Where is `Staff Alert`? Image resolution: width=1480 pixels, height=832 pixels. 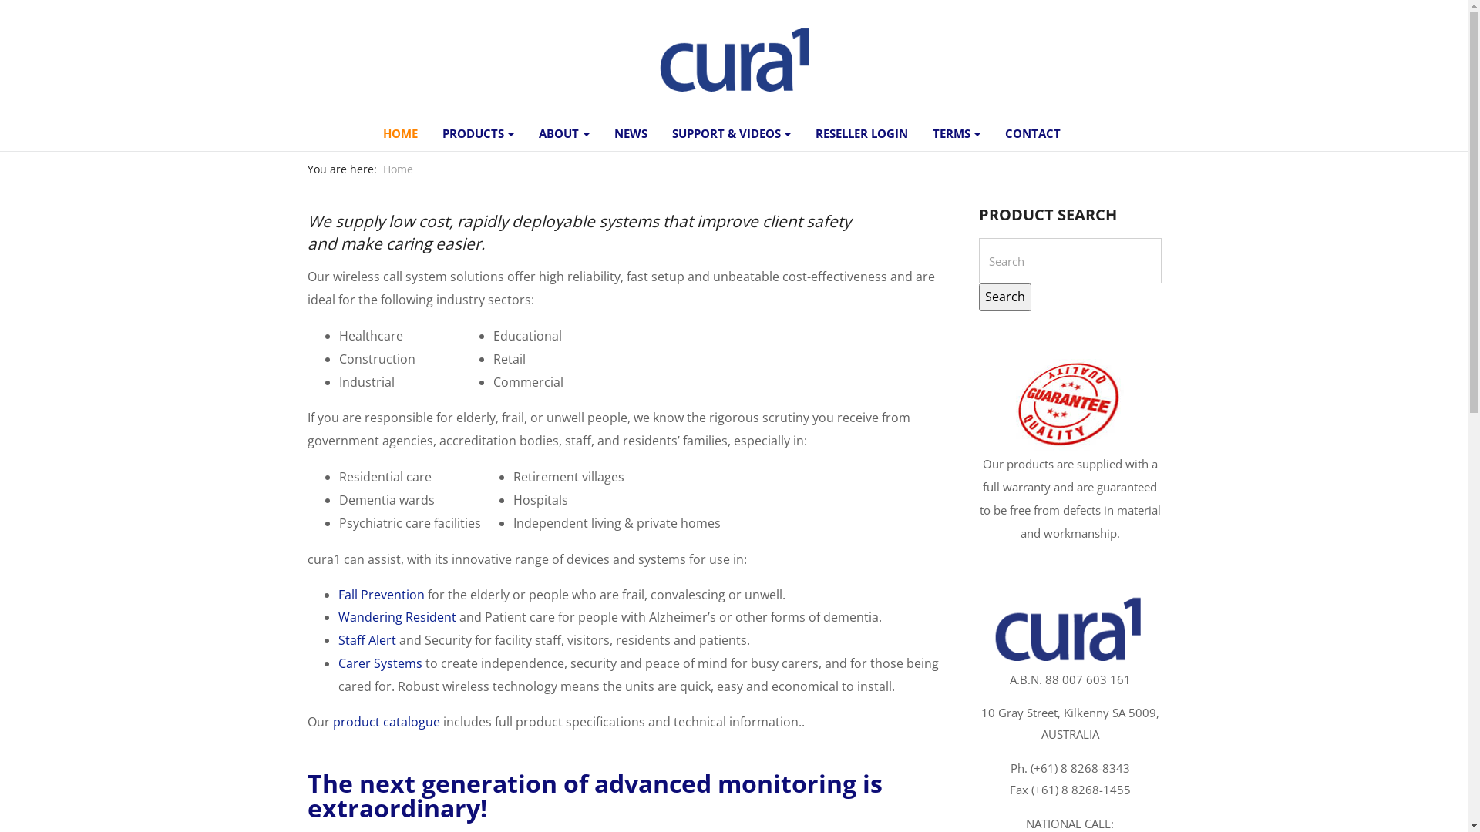
Staff Alert is located at coordinates (367, 640).